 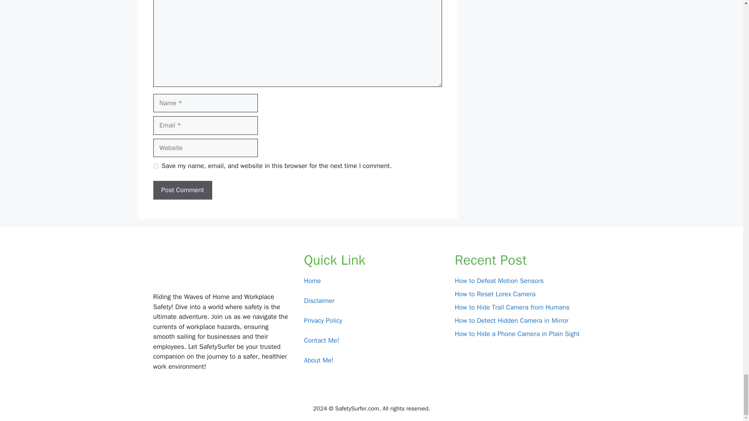 What do you see at coordinates (495, 294) in the screenshot?
I see `How to Reset Lorex Camera` at bounding box center [495, 294].